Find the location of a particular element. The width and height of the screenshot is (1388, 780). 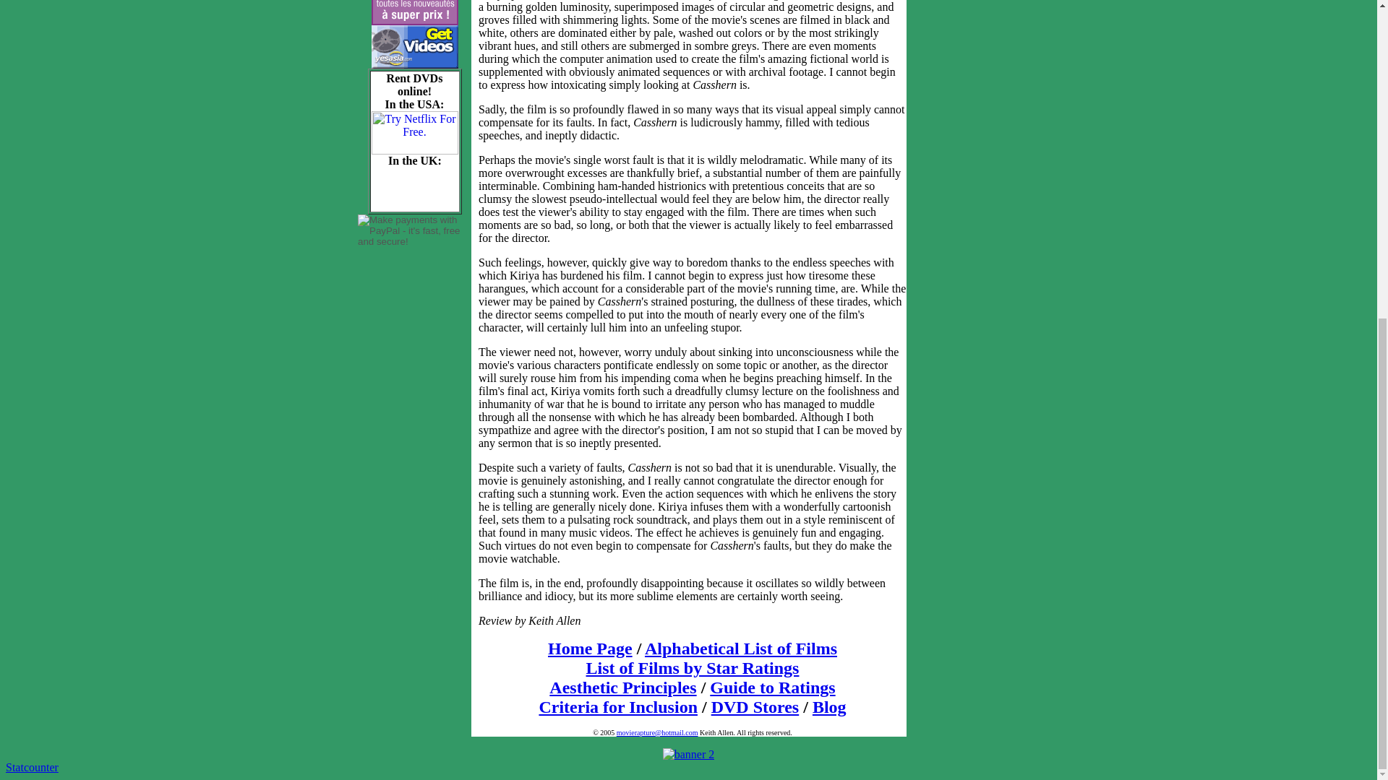

DVD Stores is located at coordinates (755, 706).